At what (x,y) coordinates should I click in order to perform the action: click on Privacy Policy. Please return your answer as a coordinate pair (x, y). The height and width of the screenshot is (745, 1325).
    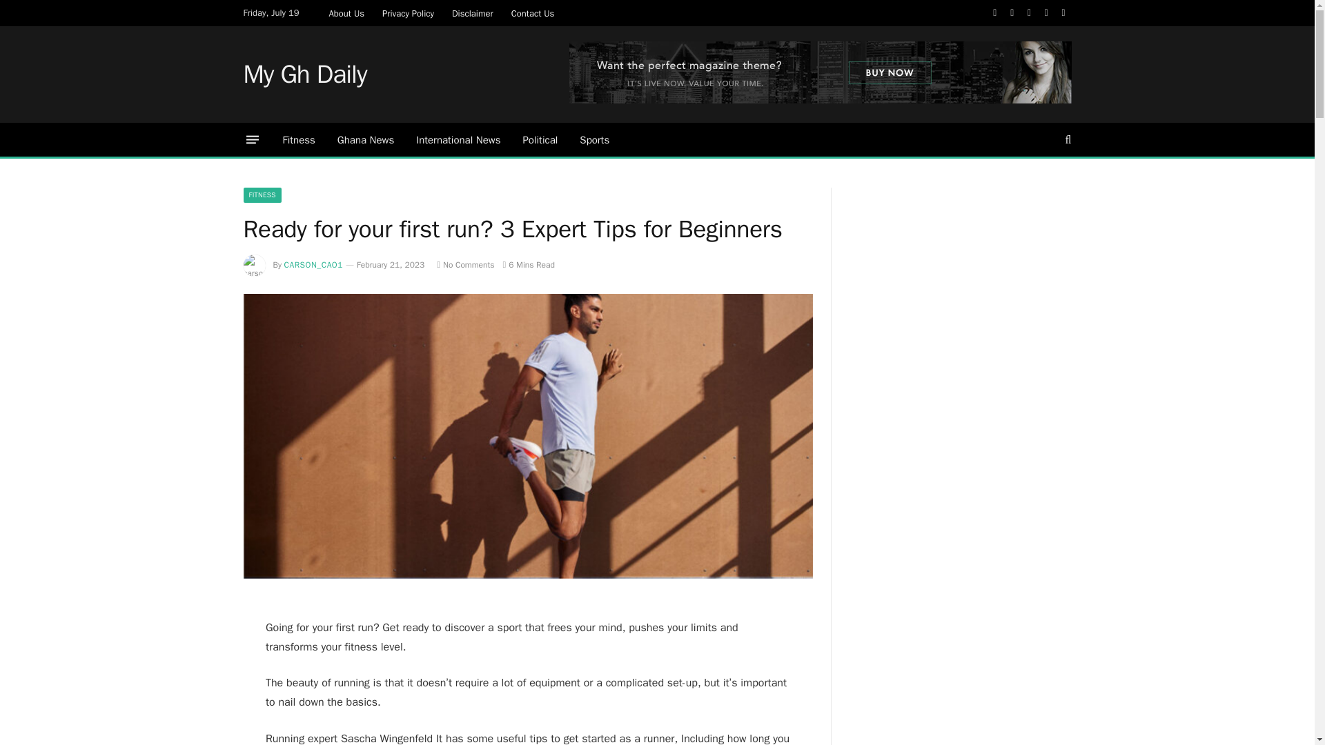
    Looking at the image, I should click on (408, 12).